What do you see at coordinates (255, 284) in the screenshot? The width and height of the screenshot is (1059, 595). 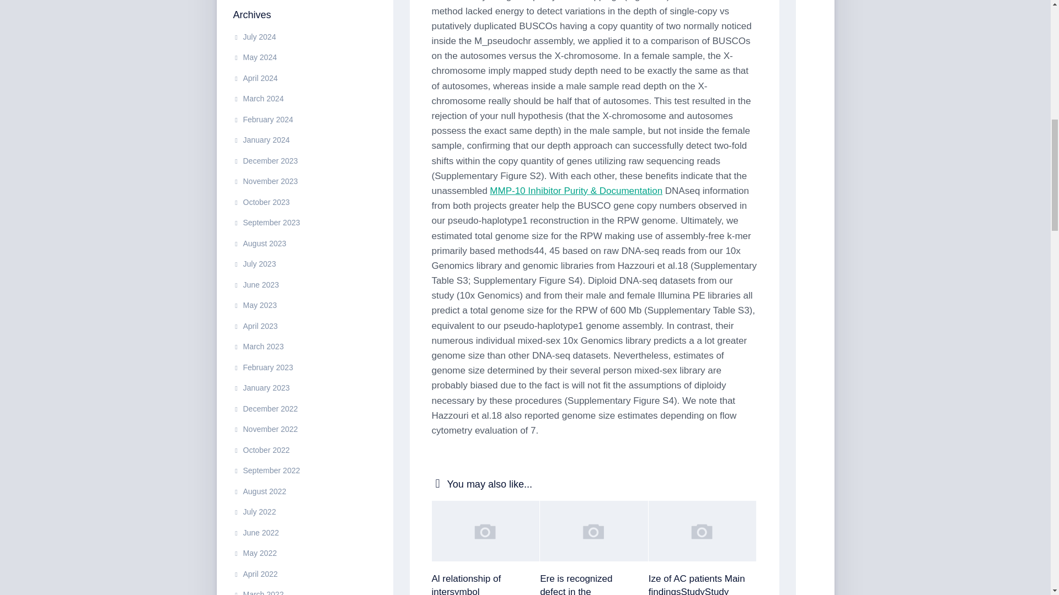 I see `June 2023` at bounding box center [255, 284].